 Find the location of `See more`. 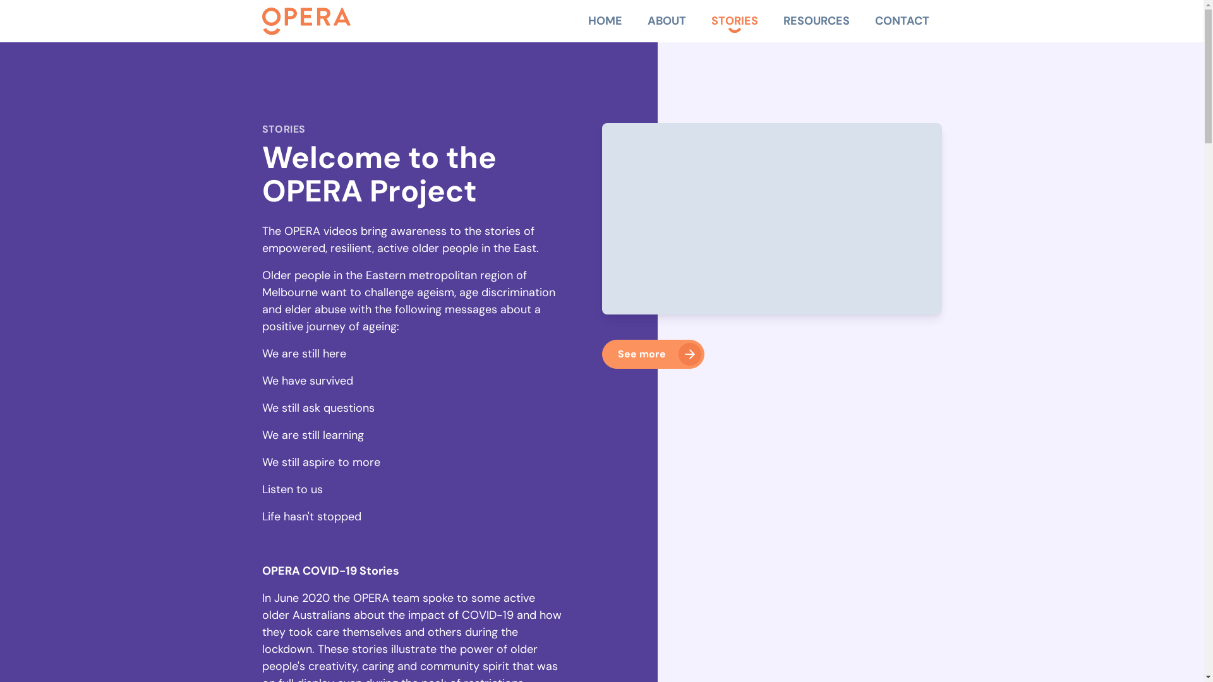

See more is located at coordinates (653, 354).